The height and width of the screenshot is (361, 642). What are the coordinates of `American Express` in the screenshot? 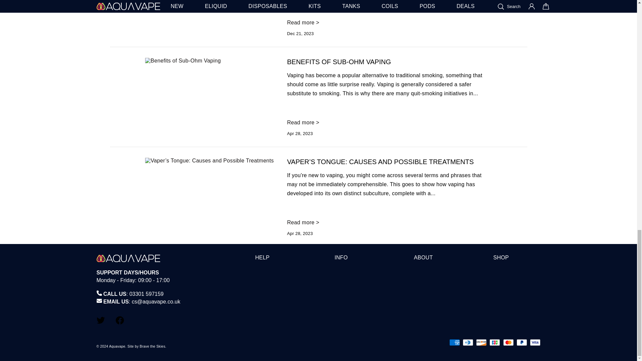 It's located at (454, 342).